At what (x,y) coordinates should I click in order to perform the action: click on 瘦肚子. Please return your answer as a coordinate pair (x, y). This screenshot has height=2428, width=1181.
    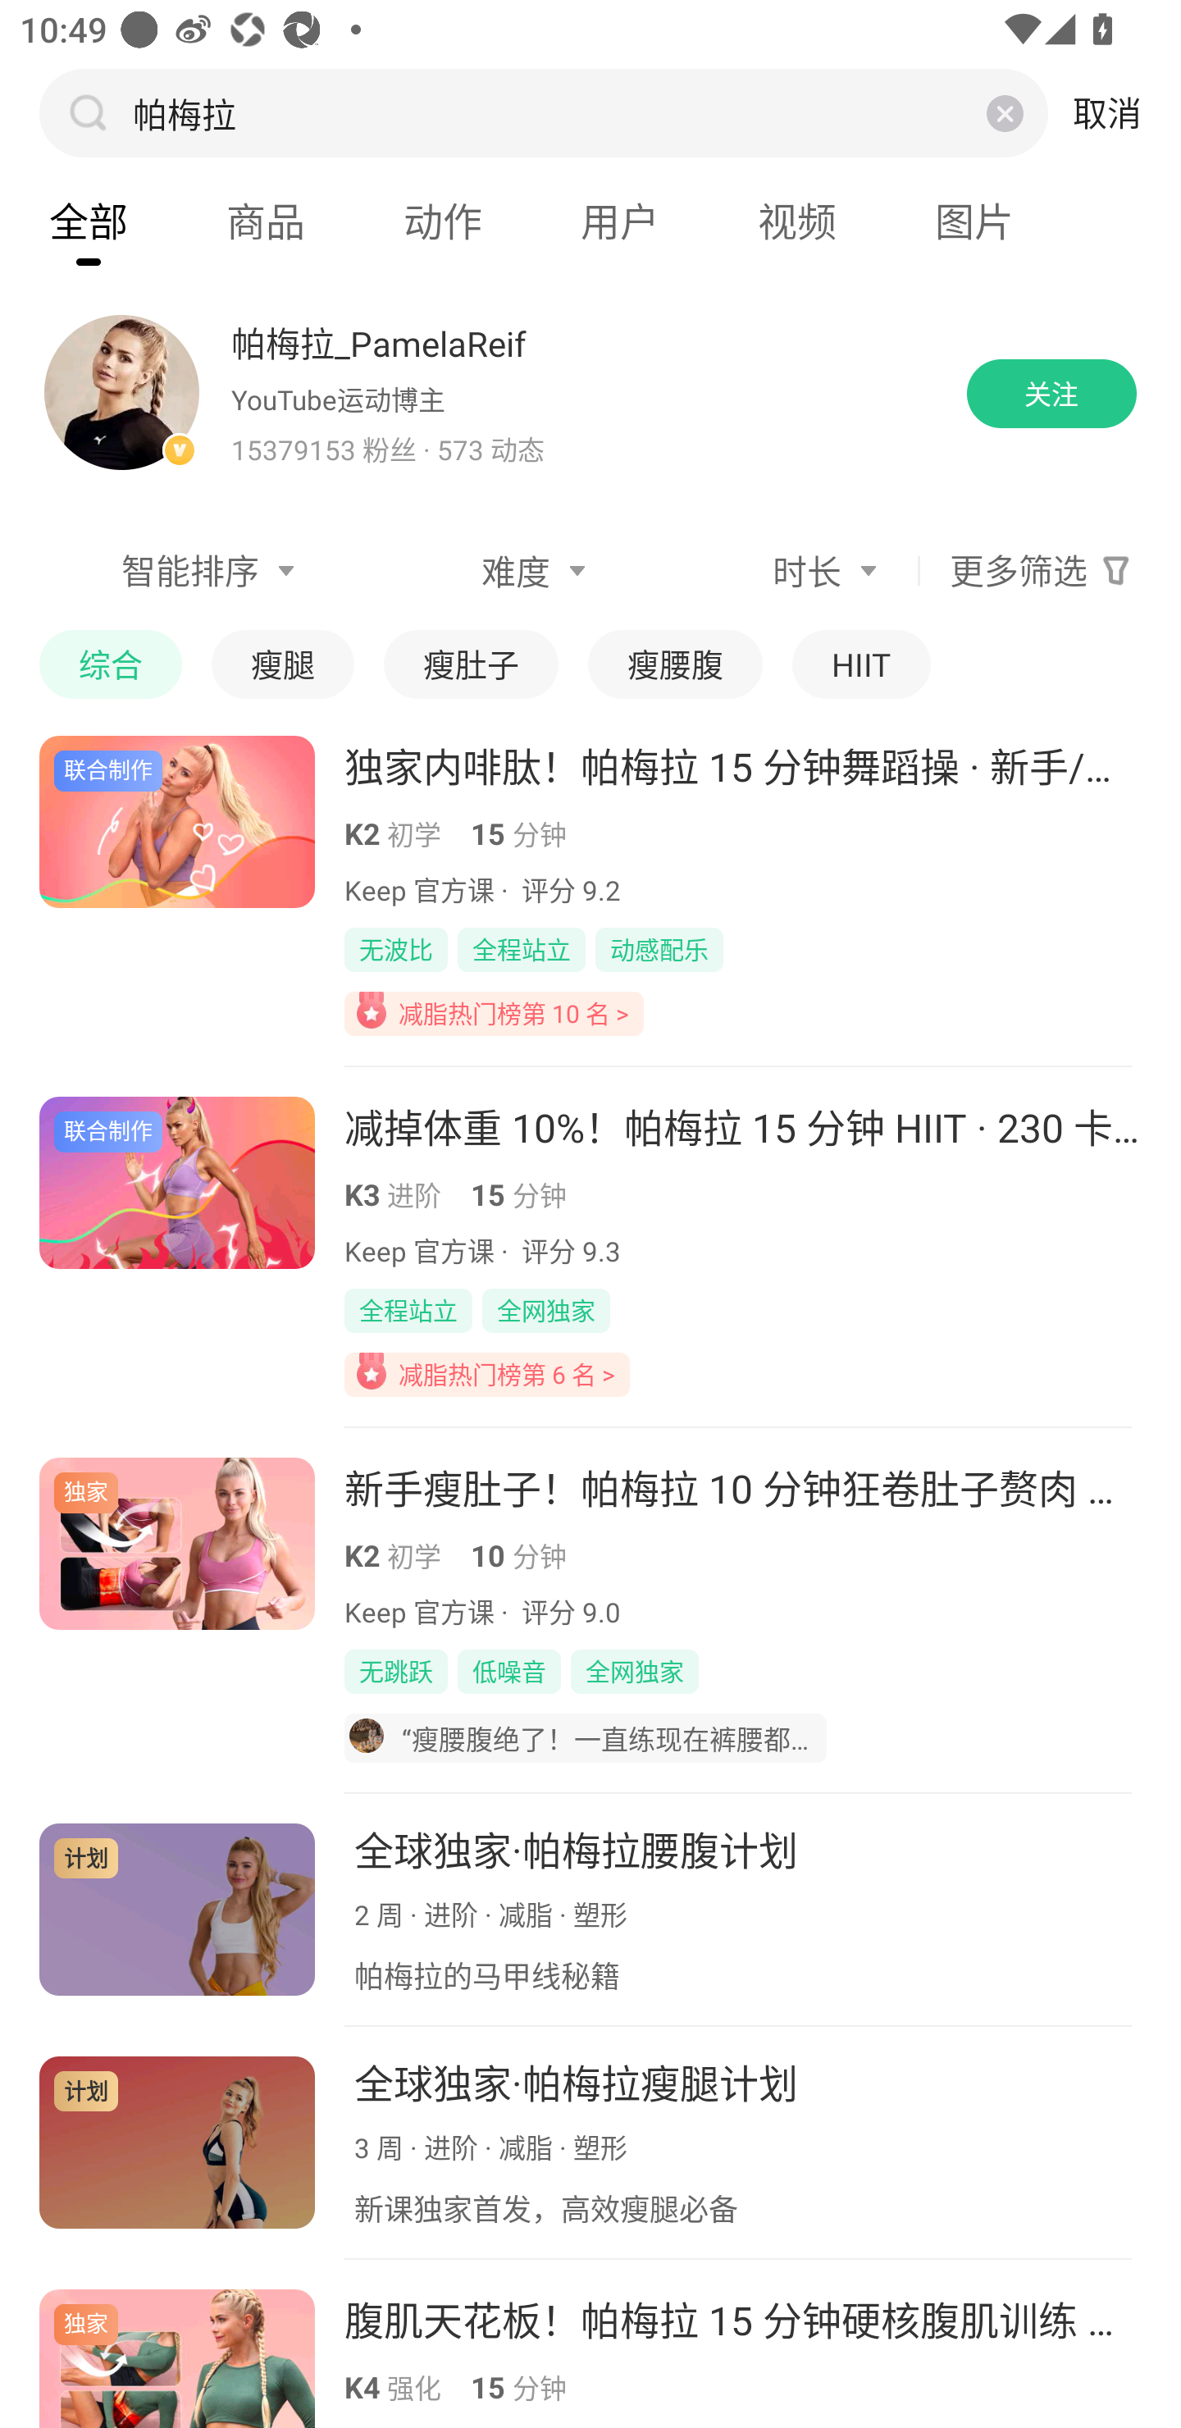
    Looking at the image, I should click on (471, 664).